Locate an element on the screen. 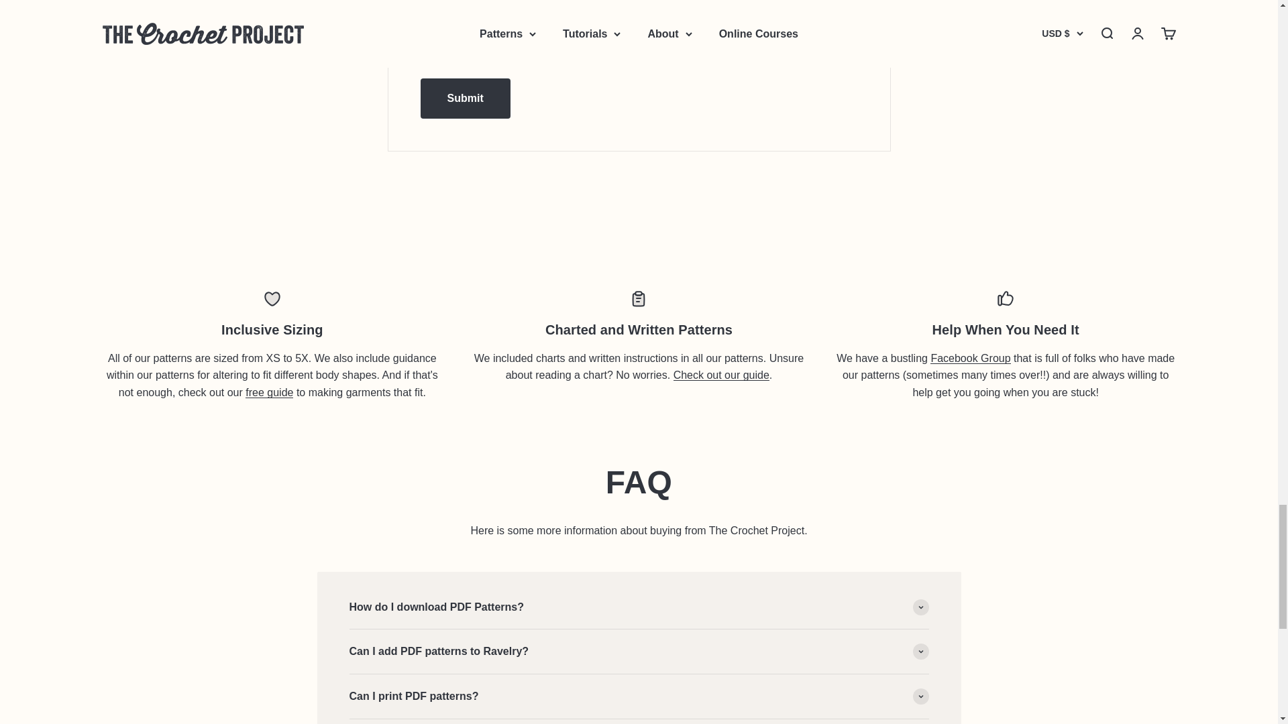 Image resolution: width=1288 pixels, height=724 pixels. Facebook Group is located at coordinates (970, 358).